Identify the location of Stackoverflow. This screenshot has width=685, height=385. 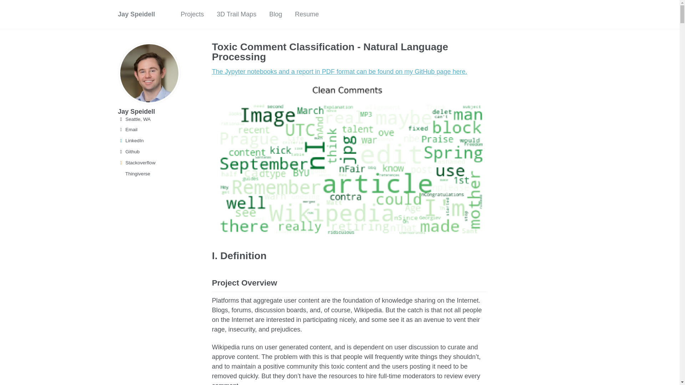
(152, 163).